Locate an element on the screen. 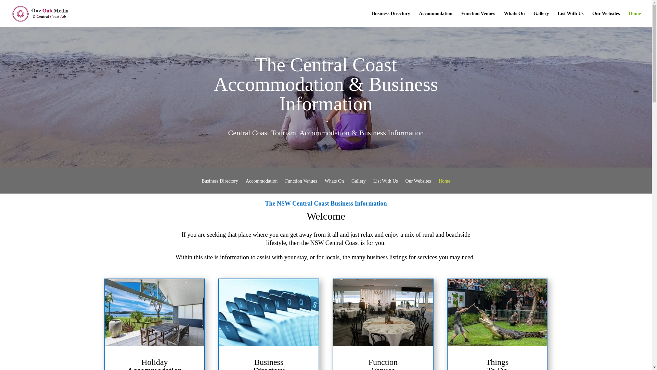 The width and height of the screenshot is (657, 370). Central Coast Whats On is located at coordinates (497, 312).